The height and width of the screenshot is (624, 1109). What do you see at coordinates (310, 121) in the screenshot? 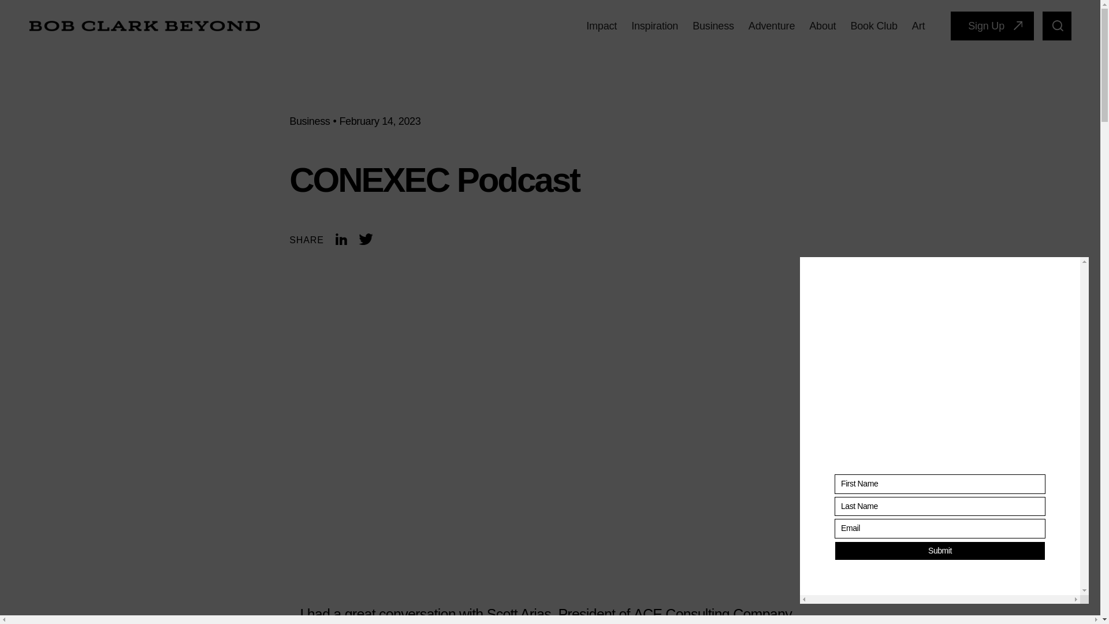
I see `Business` at bounding box center [310, 121].